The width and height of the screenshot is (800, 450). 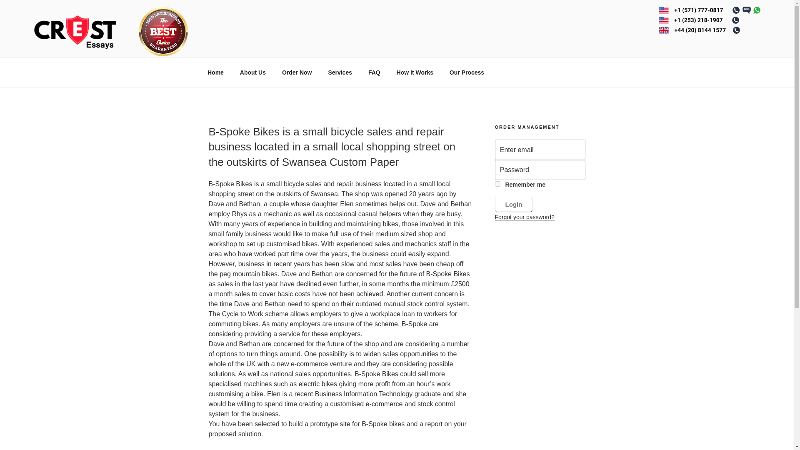 What do you see at coordinates (514, 204) in the screenshot?
I see `click to Login` at bounding box center [514, 204].